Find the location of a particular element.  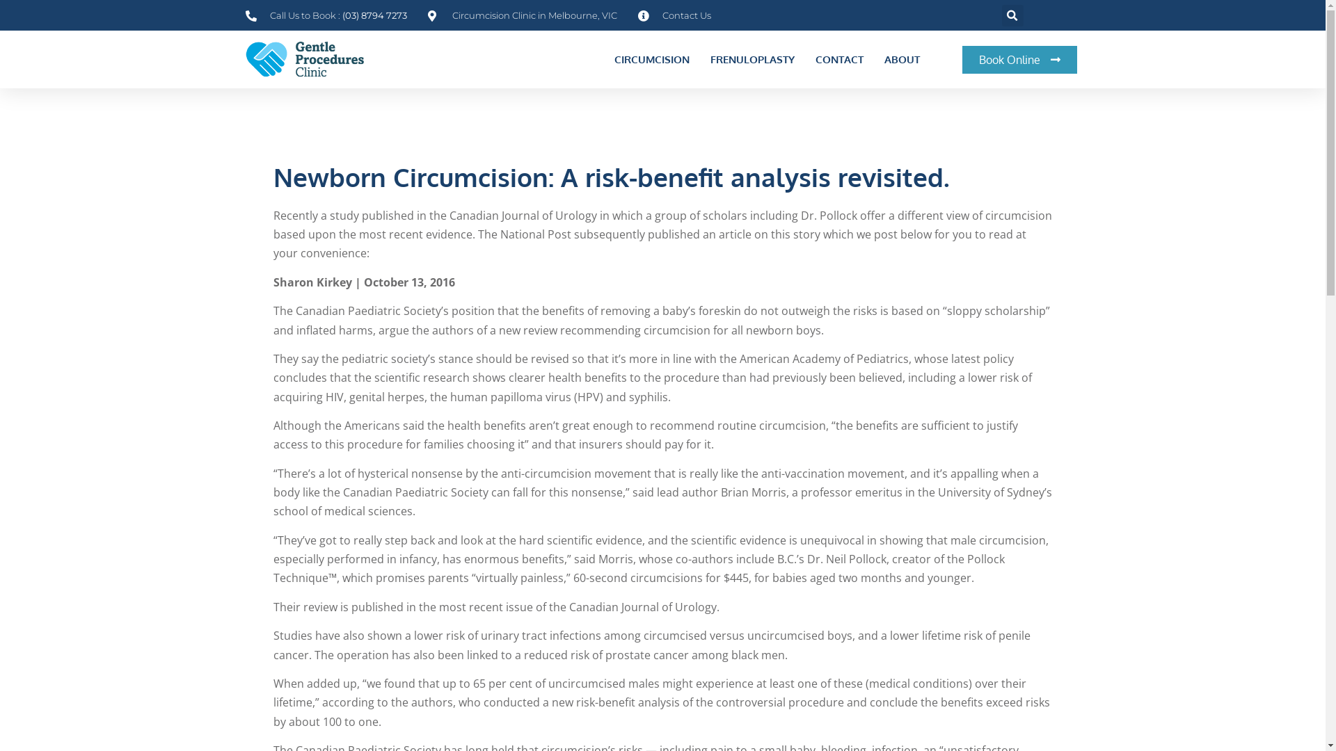

Circumcision Clinic in Melbourne, VIC is located at coordinates (522, 15).